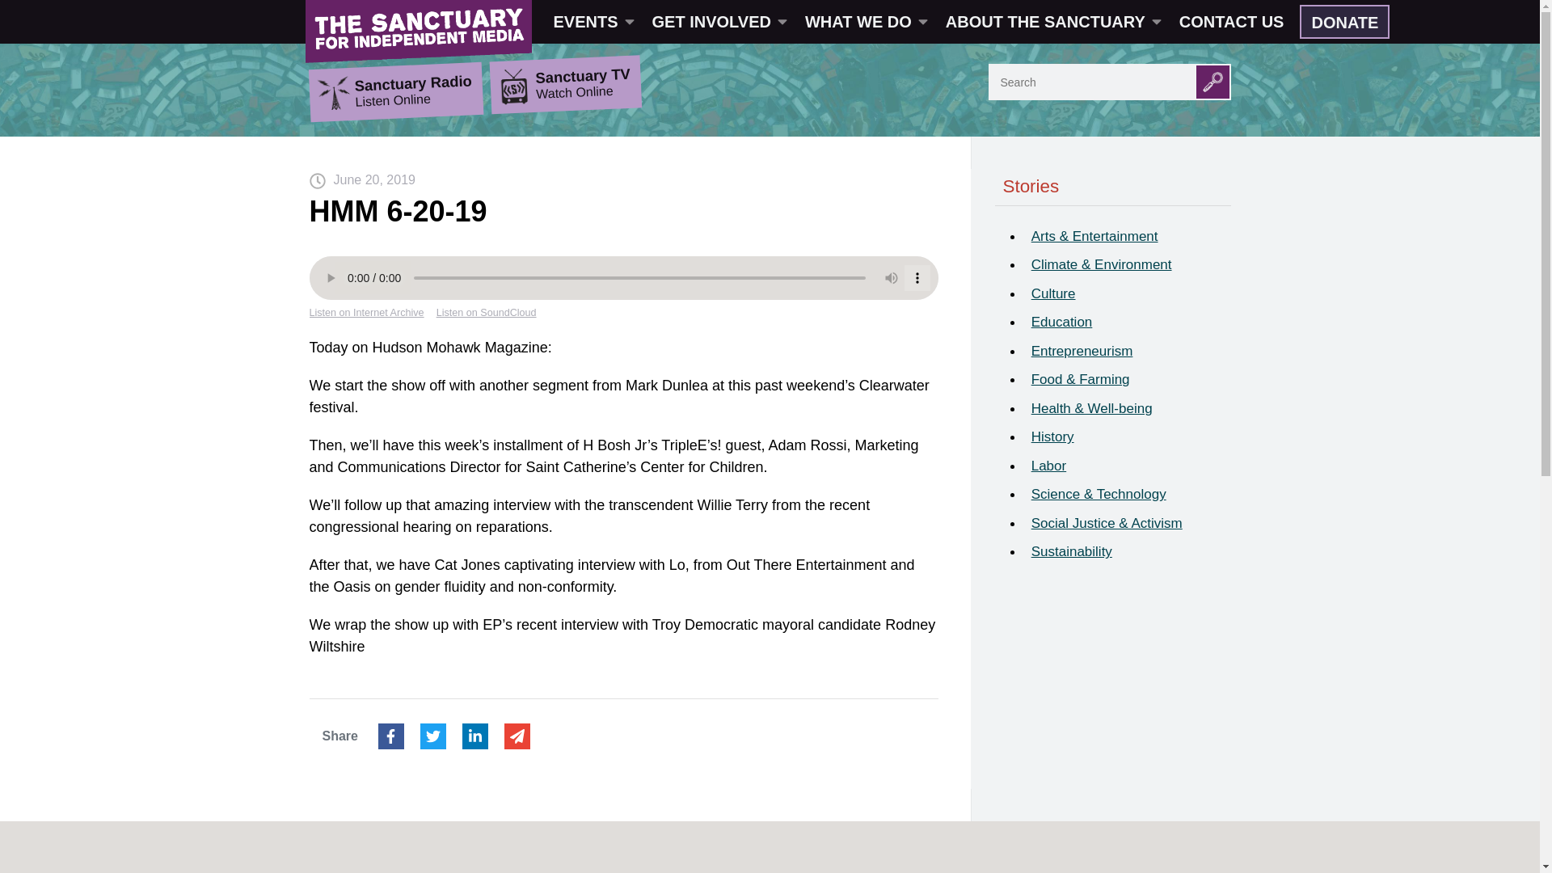  I want to click on ABOUT THE SANCTUARY, so click(1052, 21).